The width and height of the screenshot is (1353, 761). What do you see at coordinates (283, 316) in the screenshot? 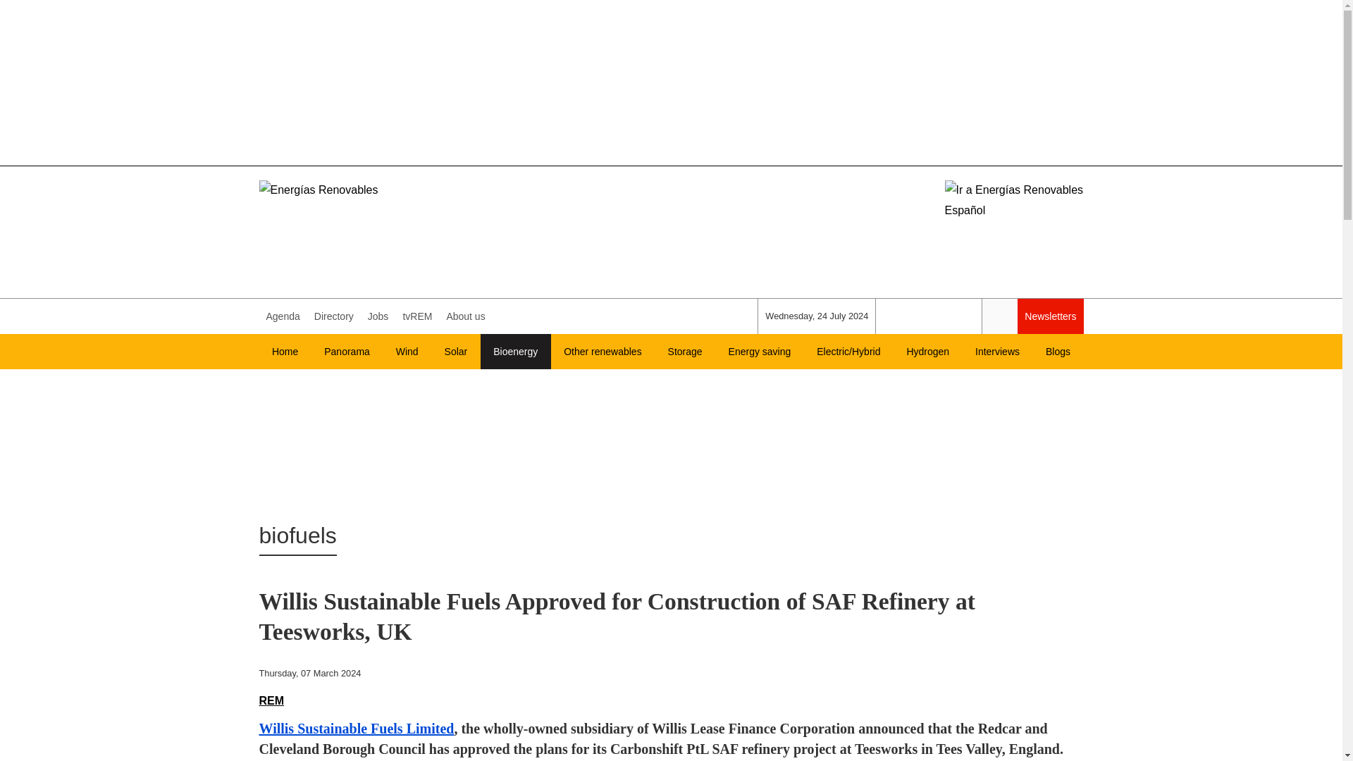
I see `Agenda` at bounding box center [283, 316].